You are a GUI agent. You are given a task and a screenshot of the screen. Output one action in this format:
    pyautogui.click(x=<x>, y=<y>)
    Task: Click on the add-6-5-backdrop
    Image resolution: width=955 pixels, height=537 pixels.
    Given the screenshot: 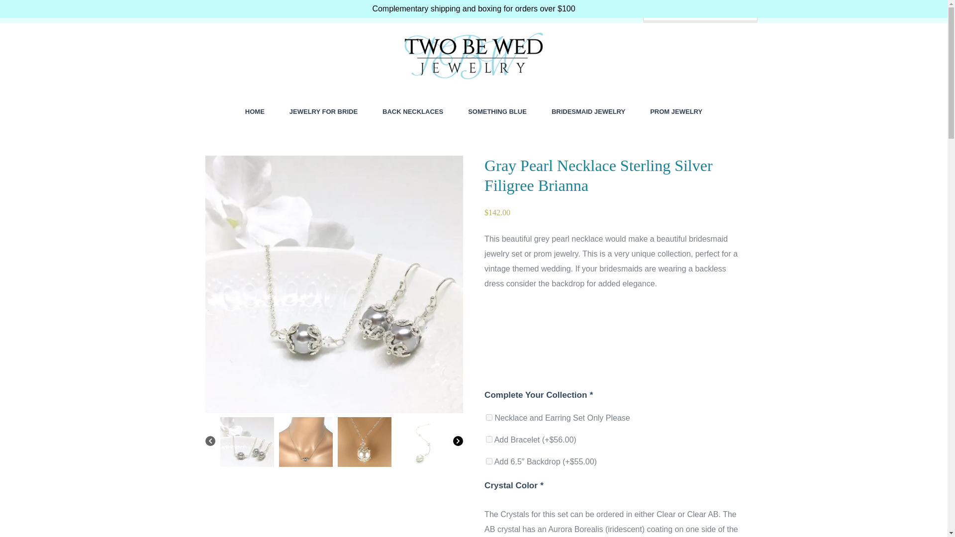 What is the action you would take?
    pyautogui.click(x=489, y=461)
    